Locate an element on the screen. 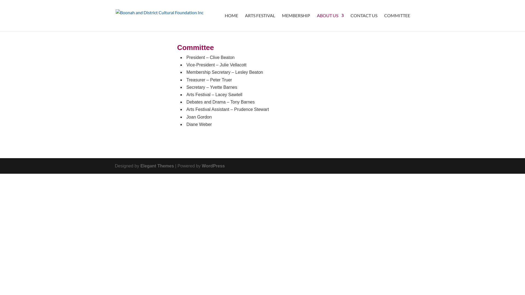 This screenshot has height=295, width=525. WordPress is located at coordinates (213, 166).